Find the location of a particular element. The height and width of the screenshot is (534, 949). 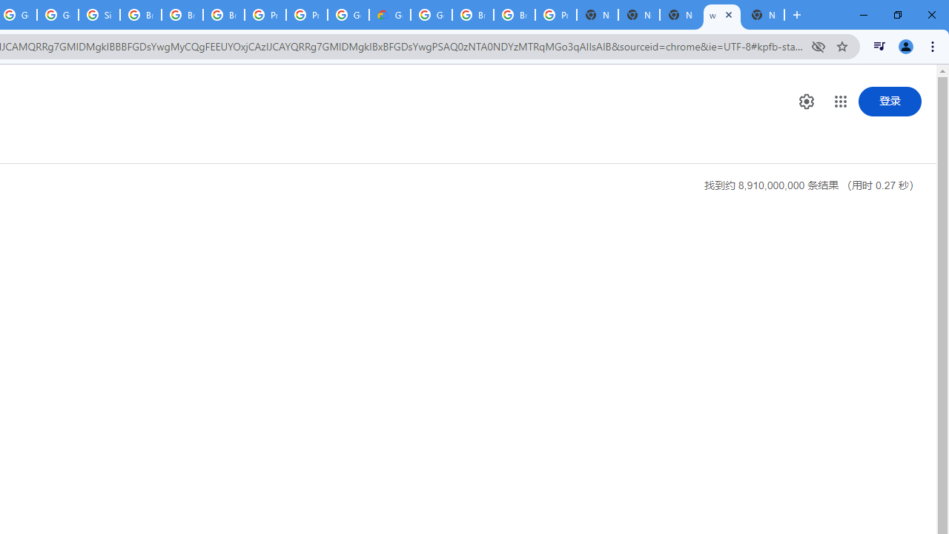

Browse Chrome as a guest - Computer - Google Chrome Help is located at coordinates (473, 15).